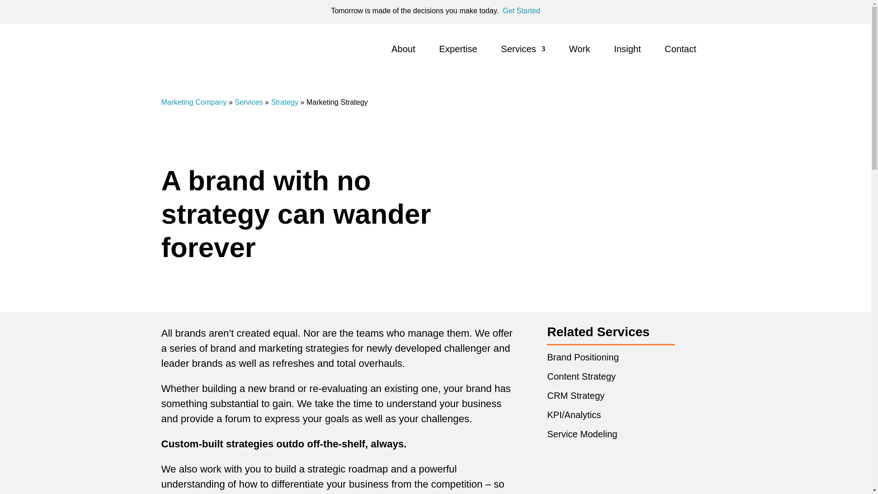 The width and height of the screenshot is (878, 494). What do you see at coordinates (403, 51) in the screenshot?
I see `About` at bounding box center [403, 51].